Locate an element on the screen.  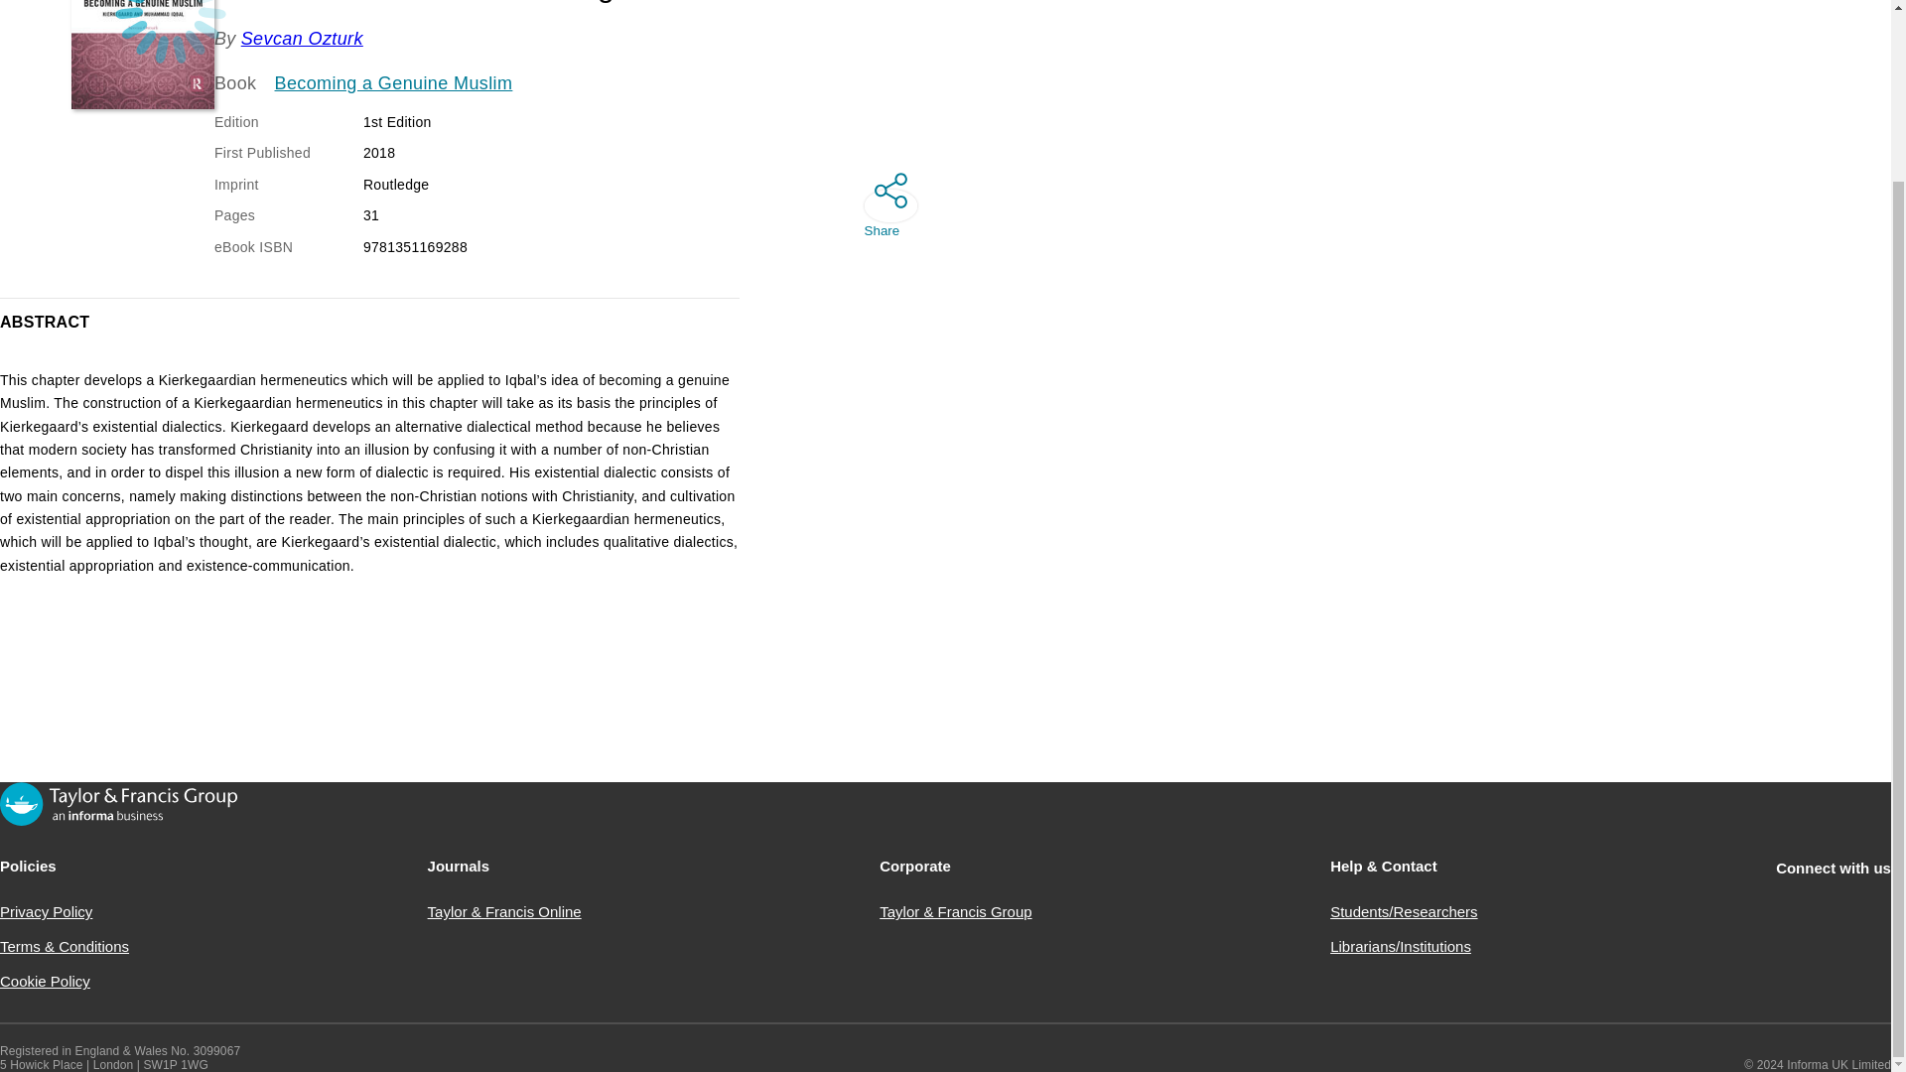
Sevcan Ozturk is located at coordinates (302, 38).